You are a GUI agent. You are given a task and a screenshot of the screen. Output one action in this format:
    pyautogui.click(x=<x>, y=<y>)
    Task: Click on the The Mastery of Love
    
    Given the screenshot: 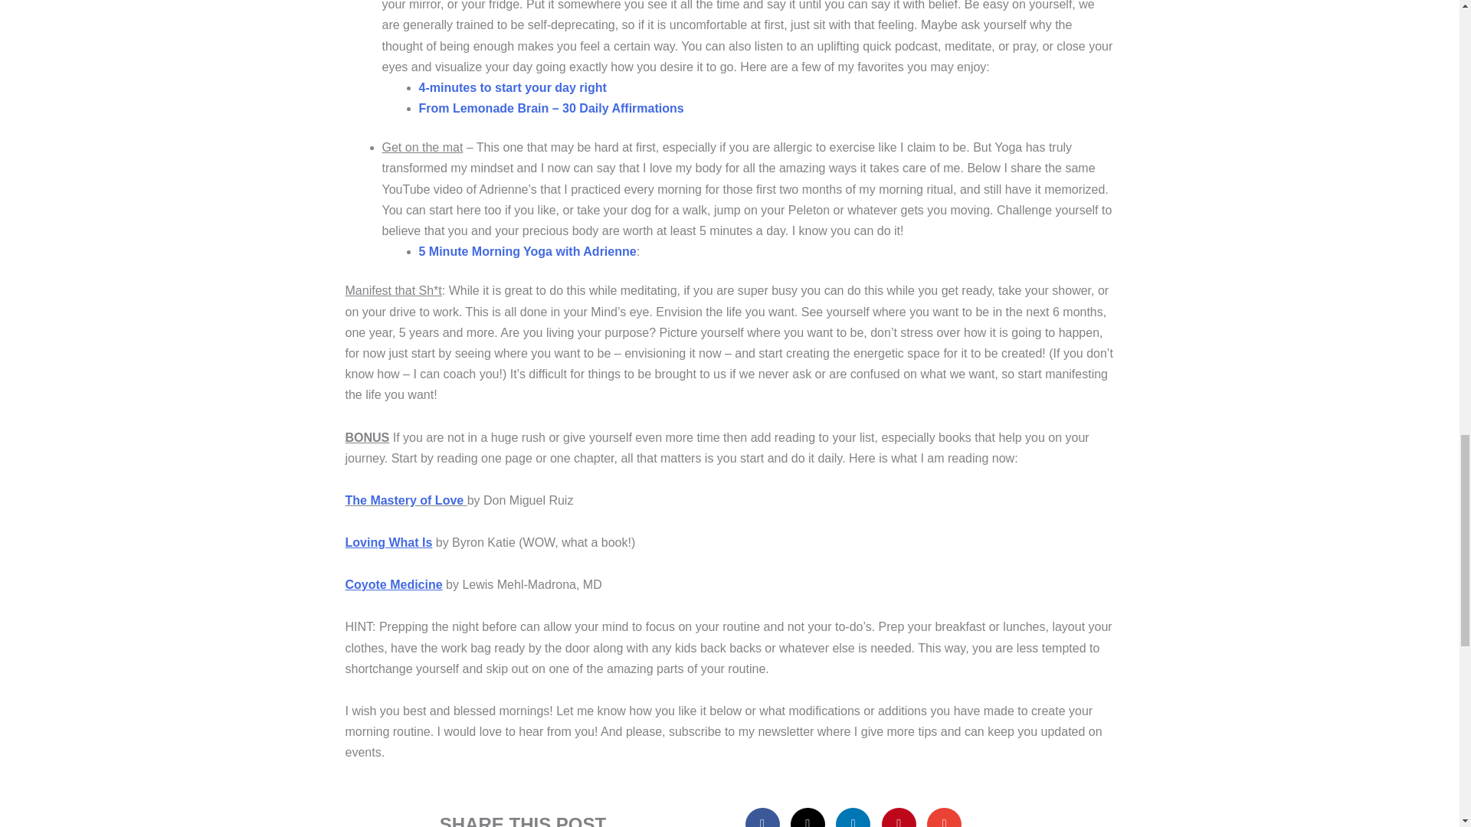 What is the action you would take?
    pyautogui.click(x=403, y=500)
    